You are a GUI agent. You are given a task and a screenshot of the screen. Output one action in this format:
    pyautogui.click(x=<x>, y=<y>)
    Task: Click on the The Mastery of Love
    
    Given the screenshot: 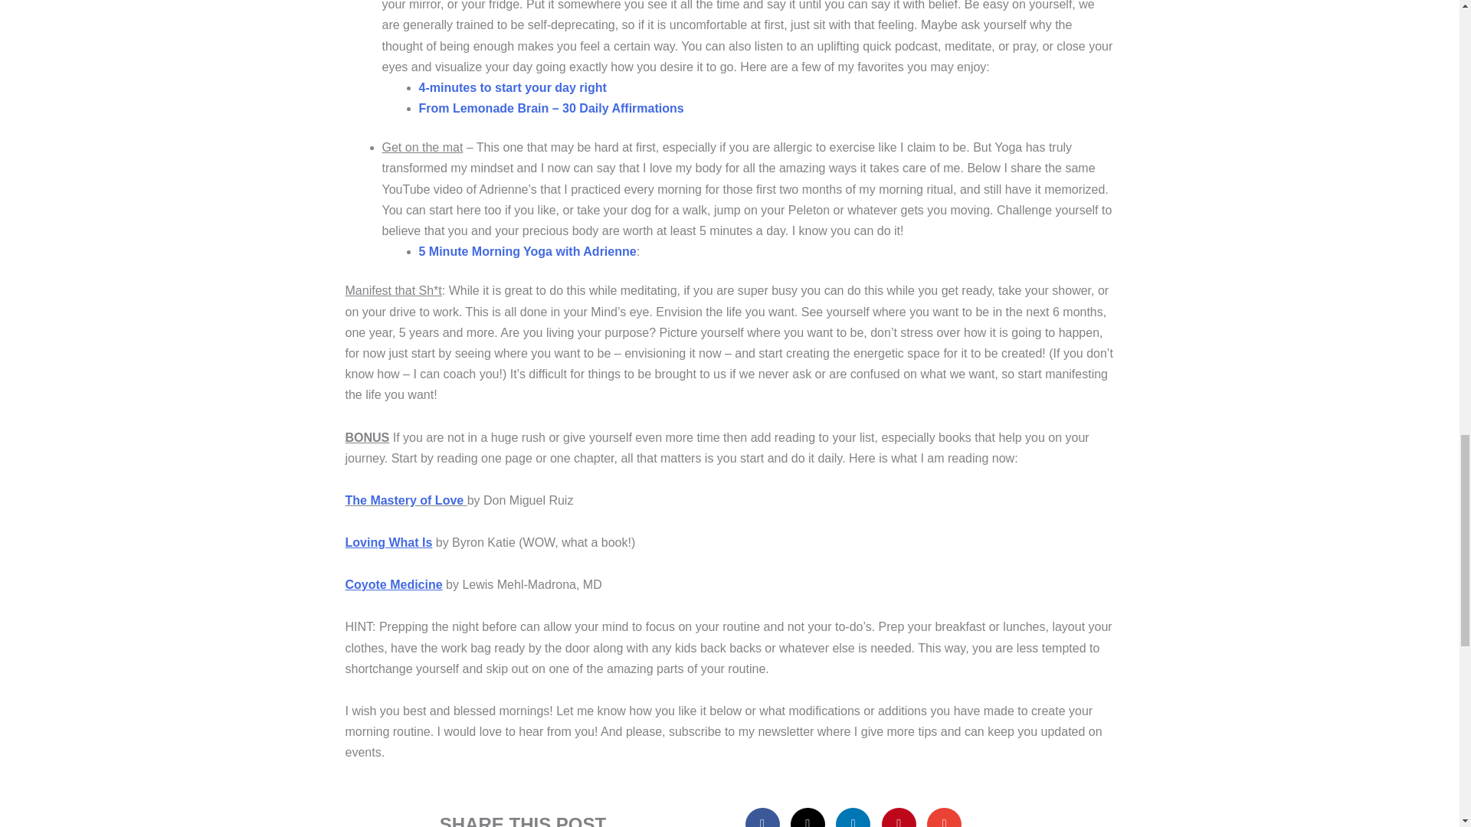 What is the action you would take?
    pyautogui.click(x=403, y=500)
    